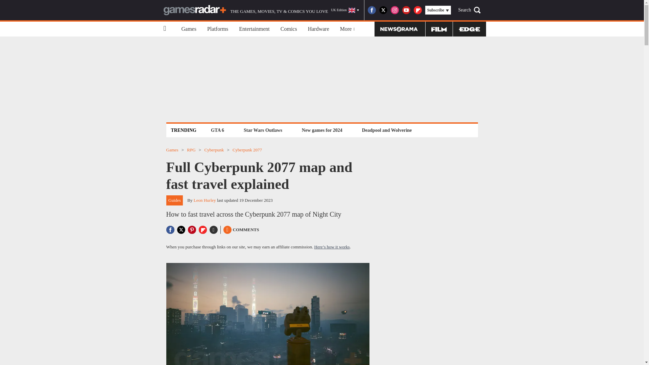  What do you see at coordinates (289, 29) in the screenshot?
I see `Comics` at bounding box center [289, 29].